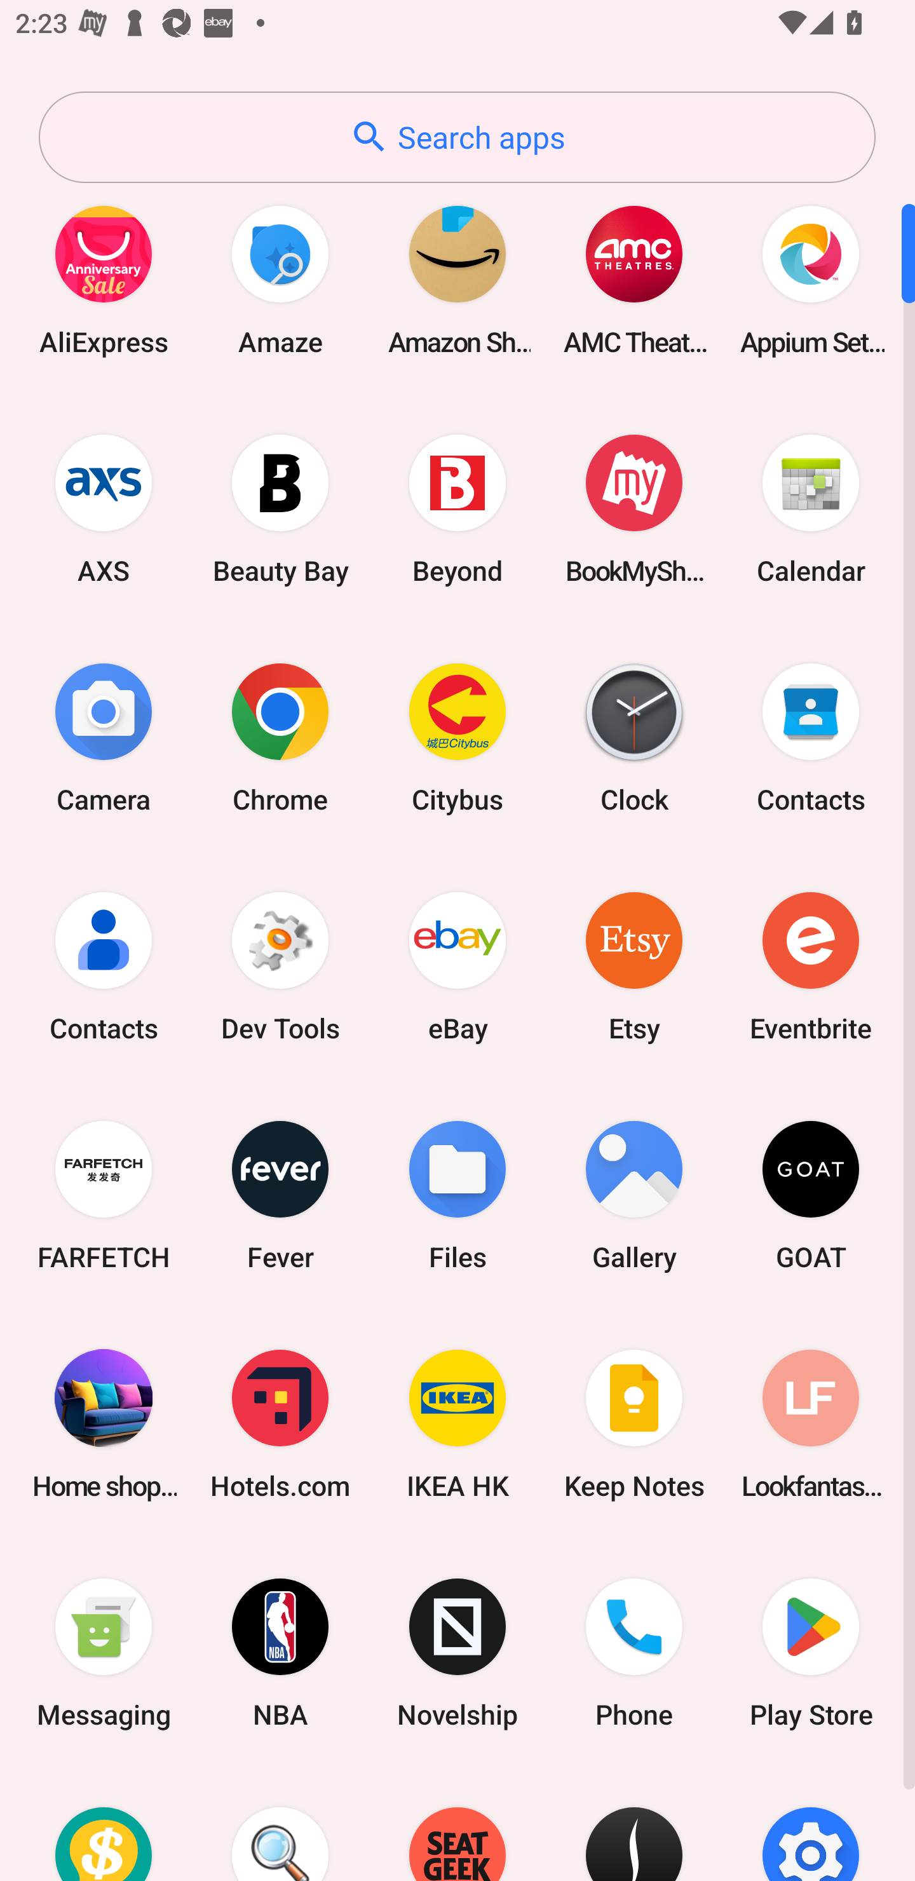  Describe the element at coordinates (457, 137) in the screenshot. I see `  Search apps` at that location.